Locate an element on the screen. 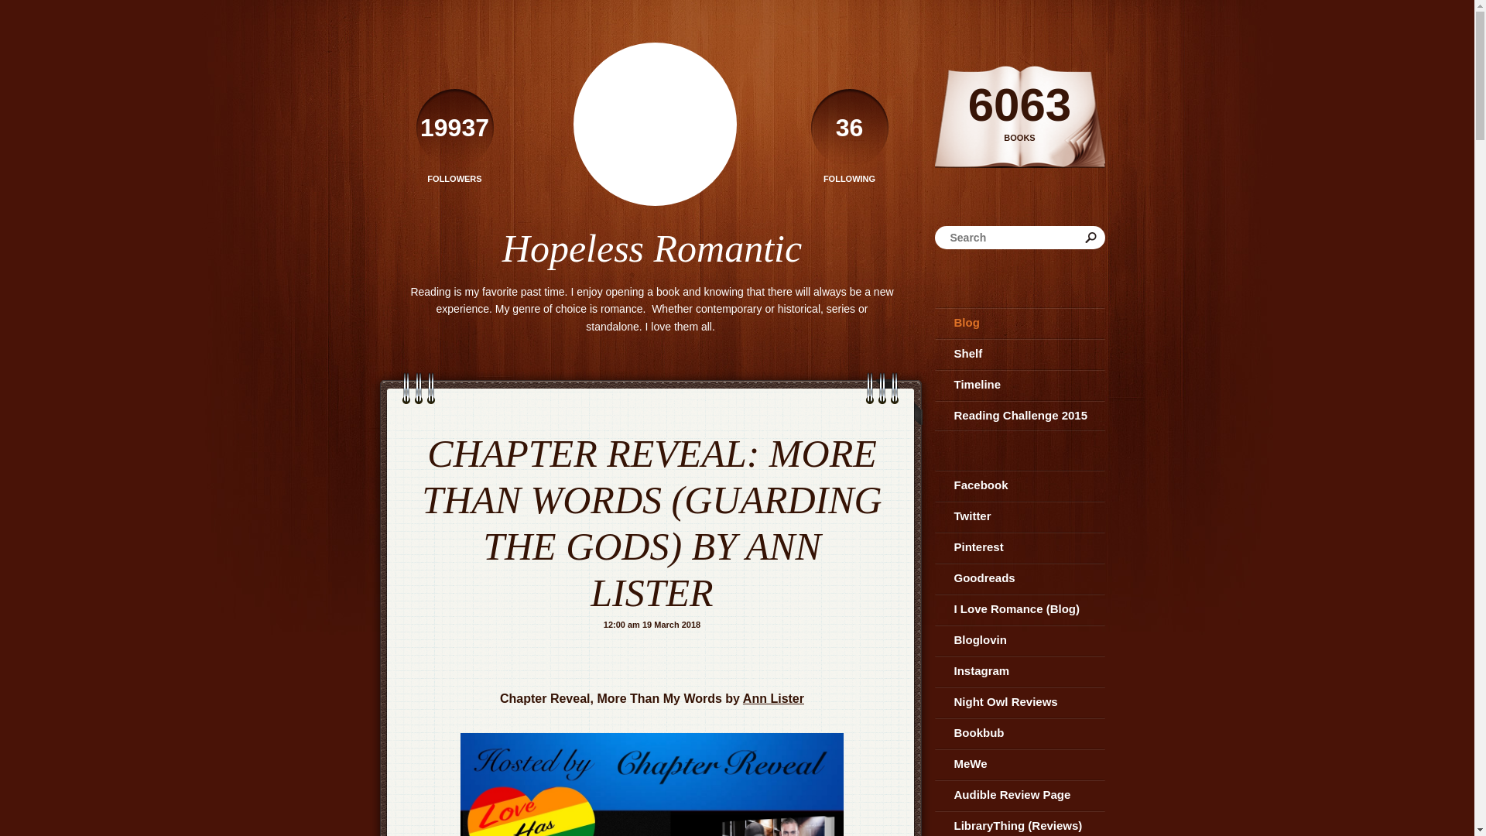 The height and width of the screenshot is (836, 1486). Blog is located at coordinates (1020, 99).